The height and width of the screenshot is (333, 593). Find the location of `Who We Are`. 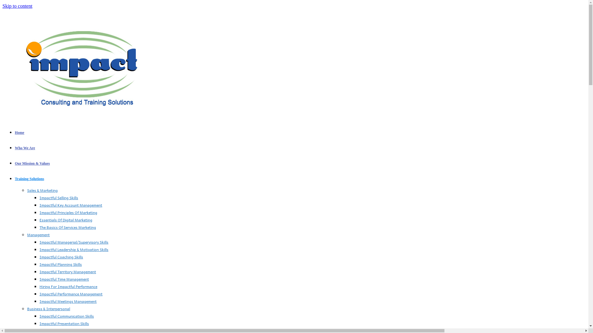

Who We Are is located at coordinates (25, 148).